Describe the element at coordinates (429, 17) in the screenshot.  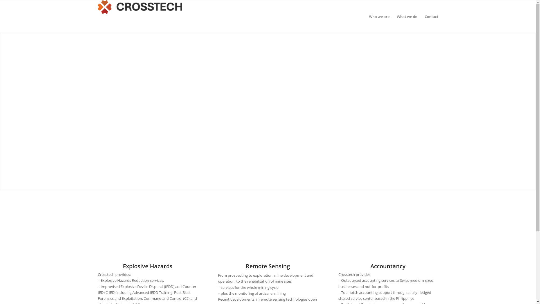
I see `Contact` at that location.